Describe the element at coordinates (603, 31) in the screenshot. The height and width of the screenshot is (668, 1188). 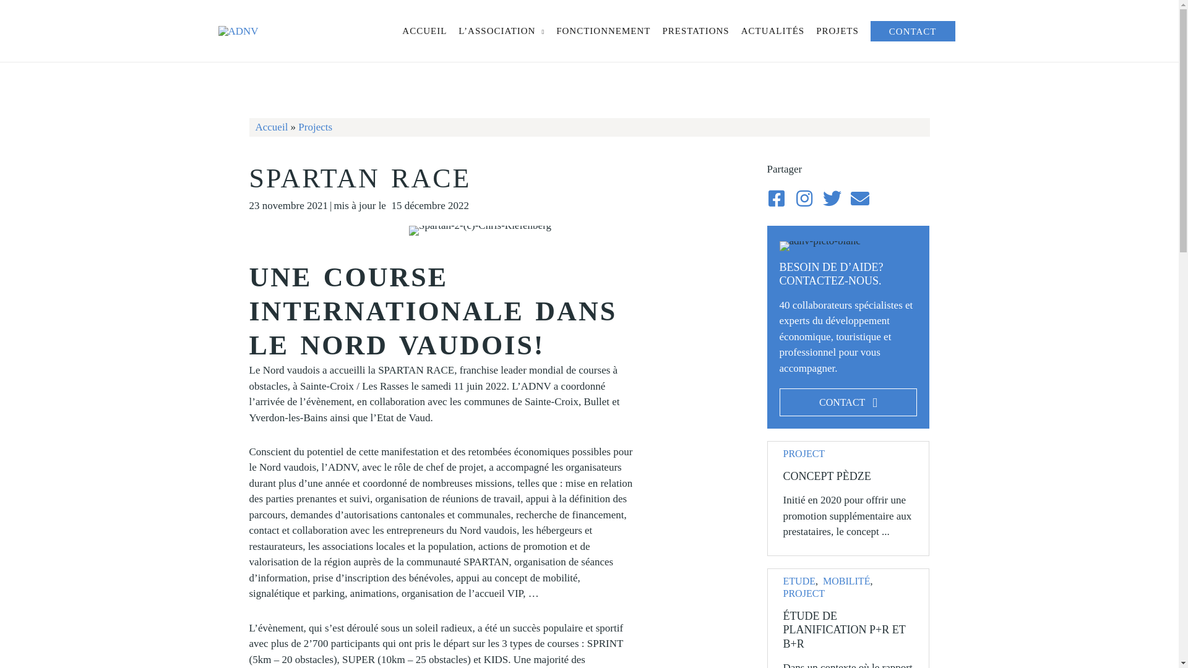
I see `FONCTIONNEMENT` at that location.